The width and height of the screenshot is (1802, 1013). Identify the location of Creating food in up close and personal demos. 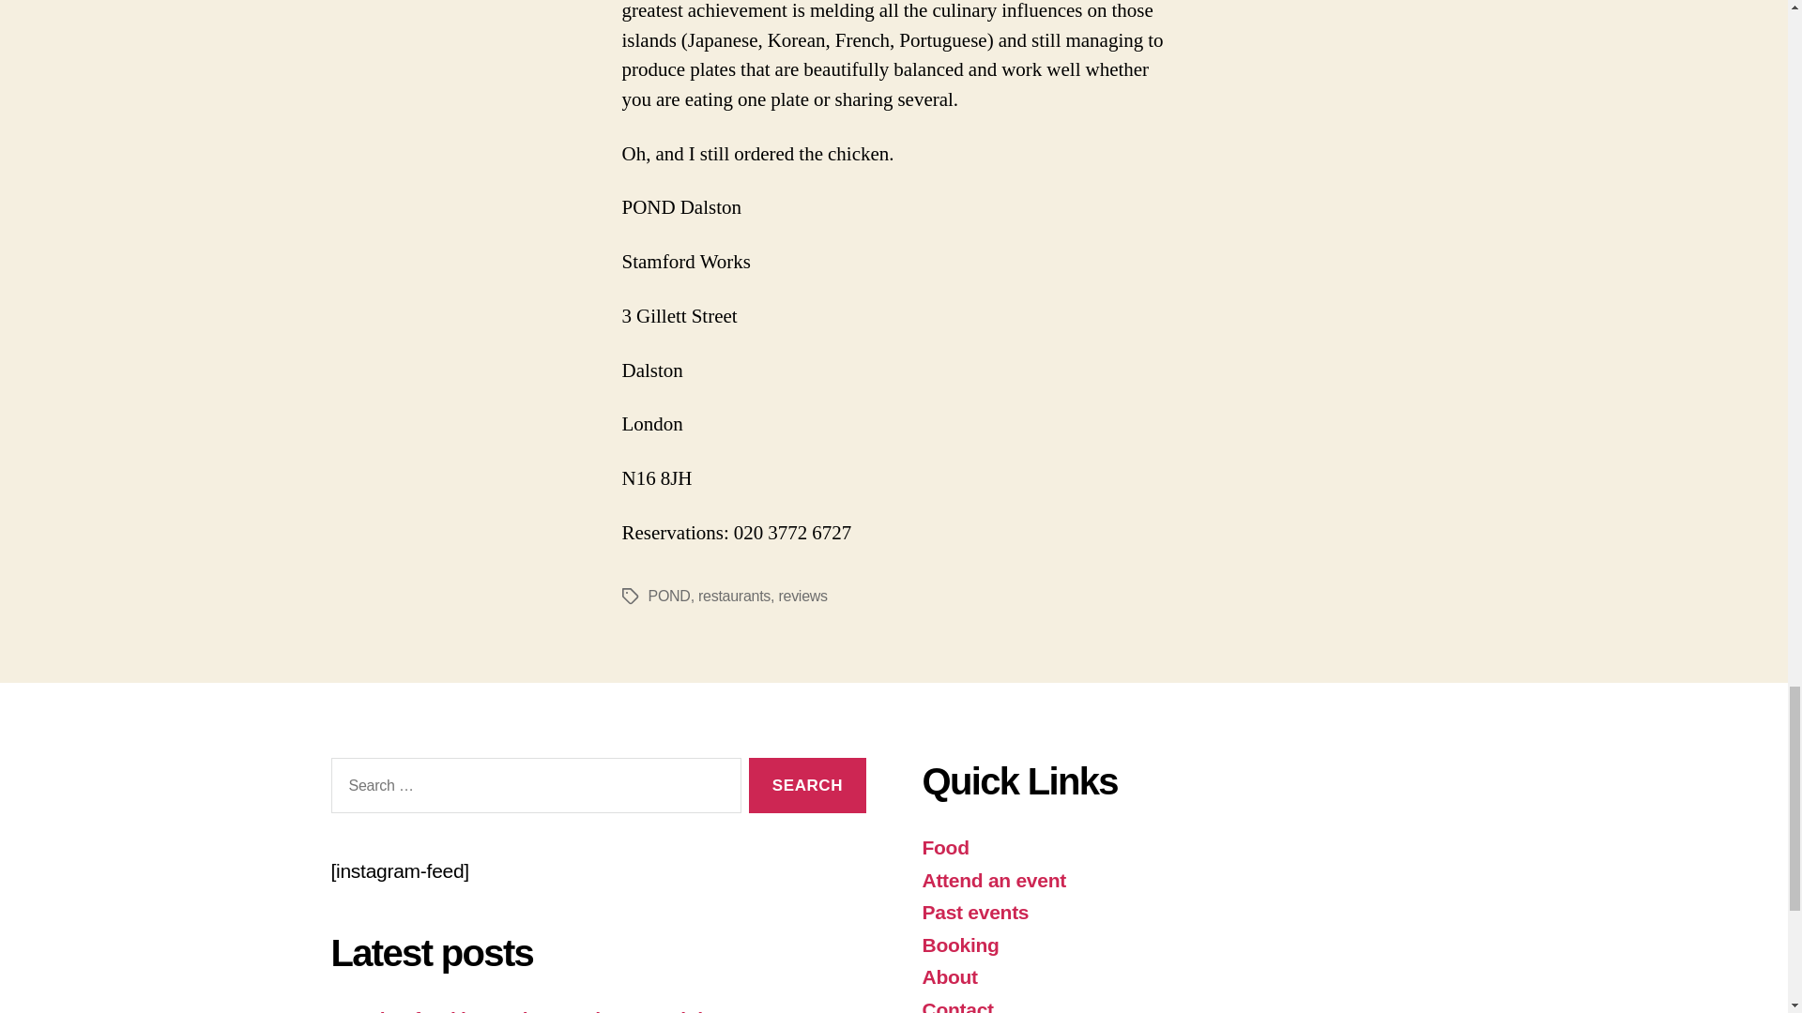
(541, 1010).